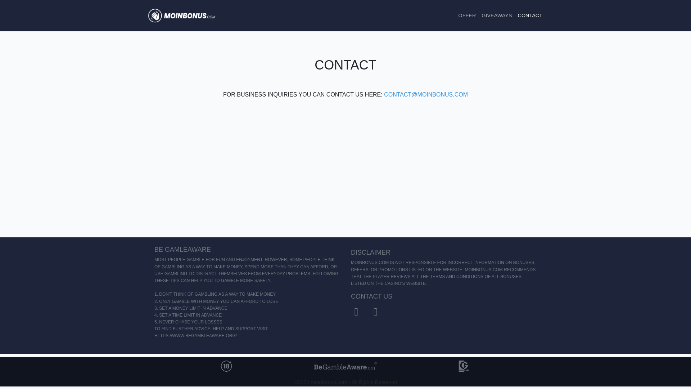 Image resolution: width=691 pixels, height=389 pixels. What do you see at coordinates (497, 15) in the screenshot?
I see `GIVEAWAYS` at bounding box center [497, 15].